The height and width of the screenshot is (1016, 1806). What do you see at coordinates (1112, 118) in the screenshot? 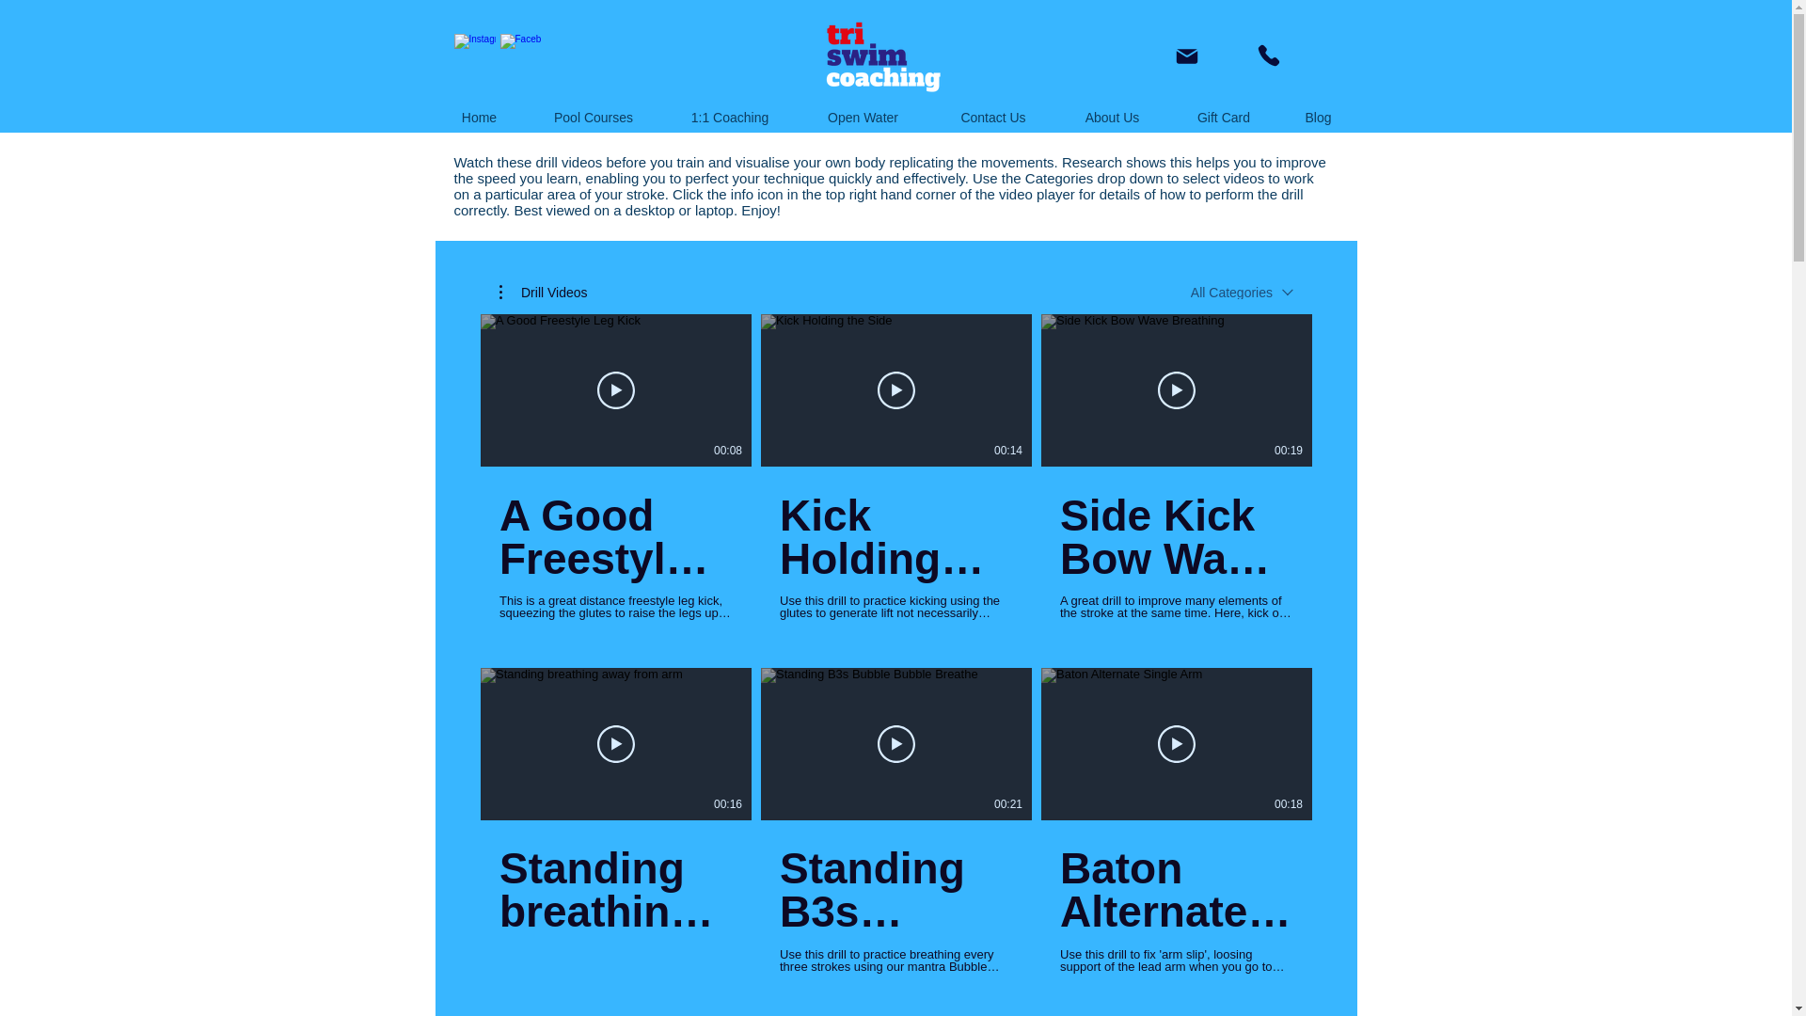
I see `About Us` at bounding box center [1112, 118].